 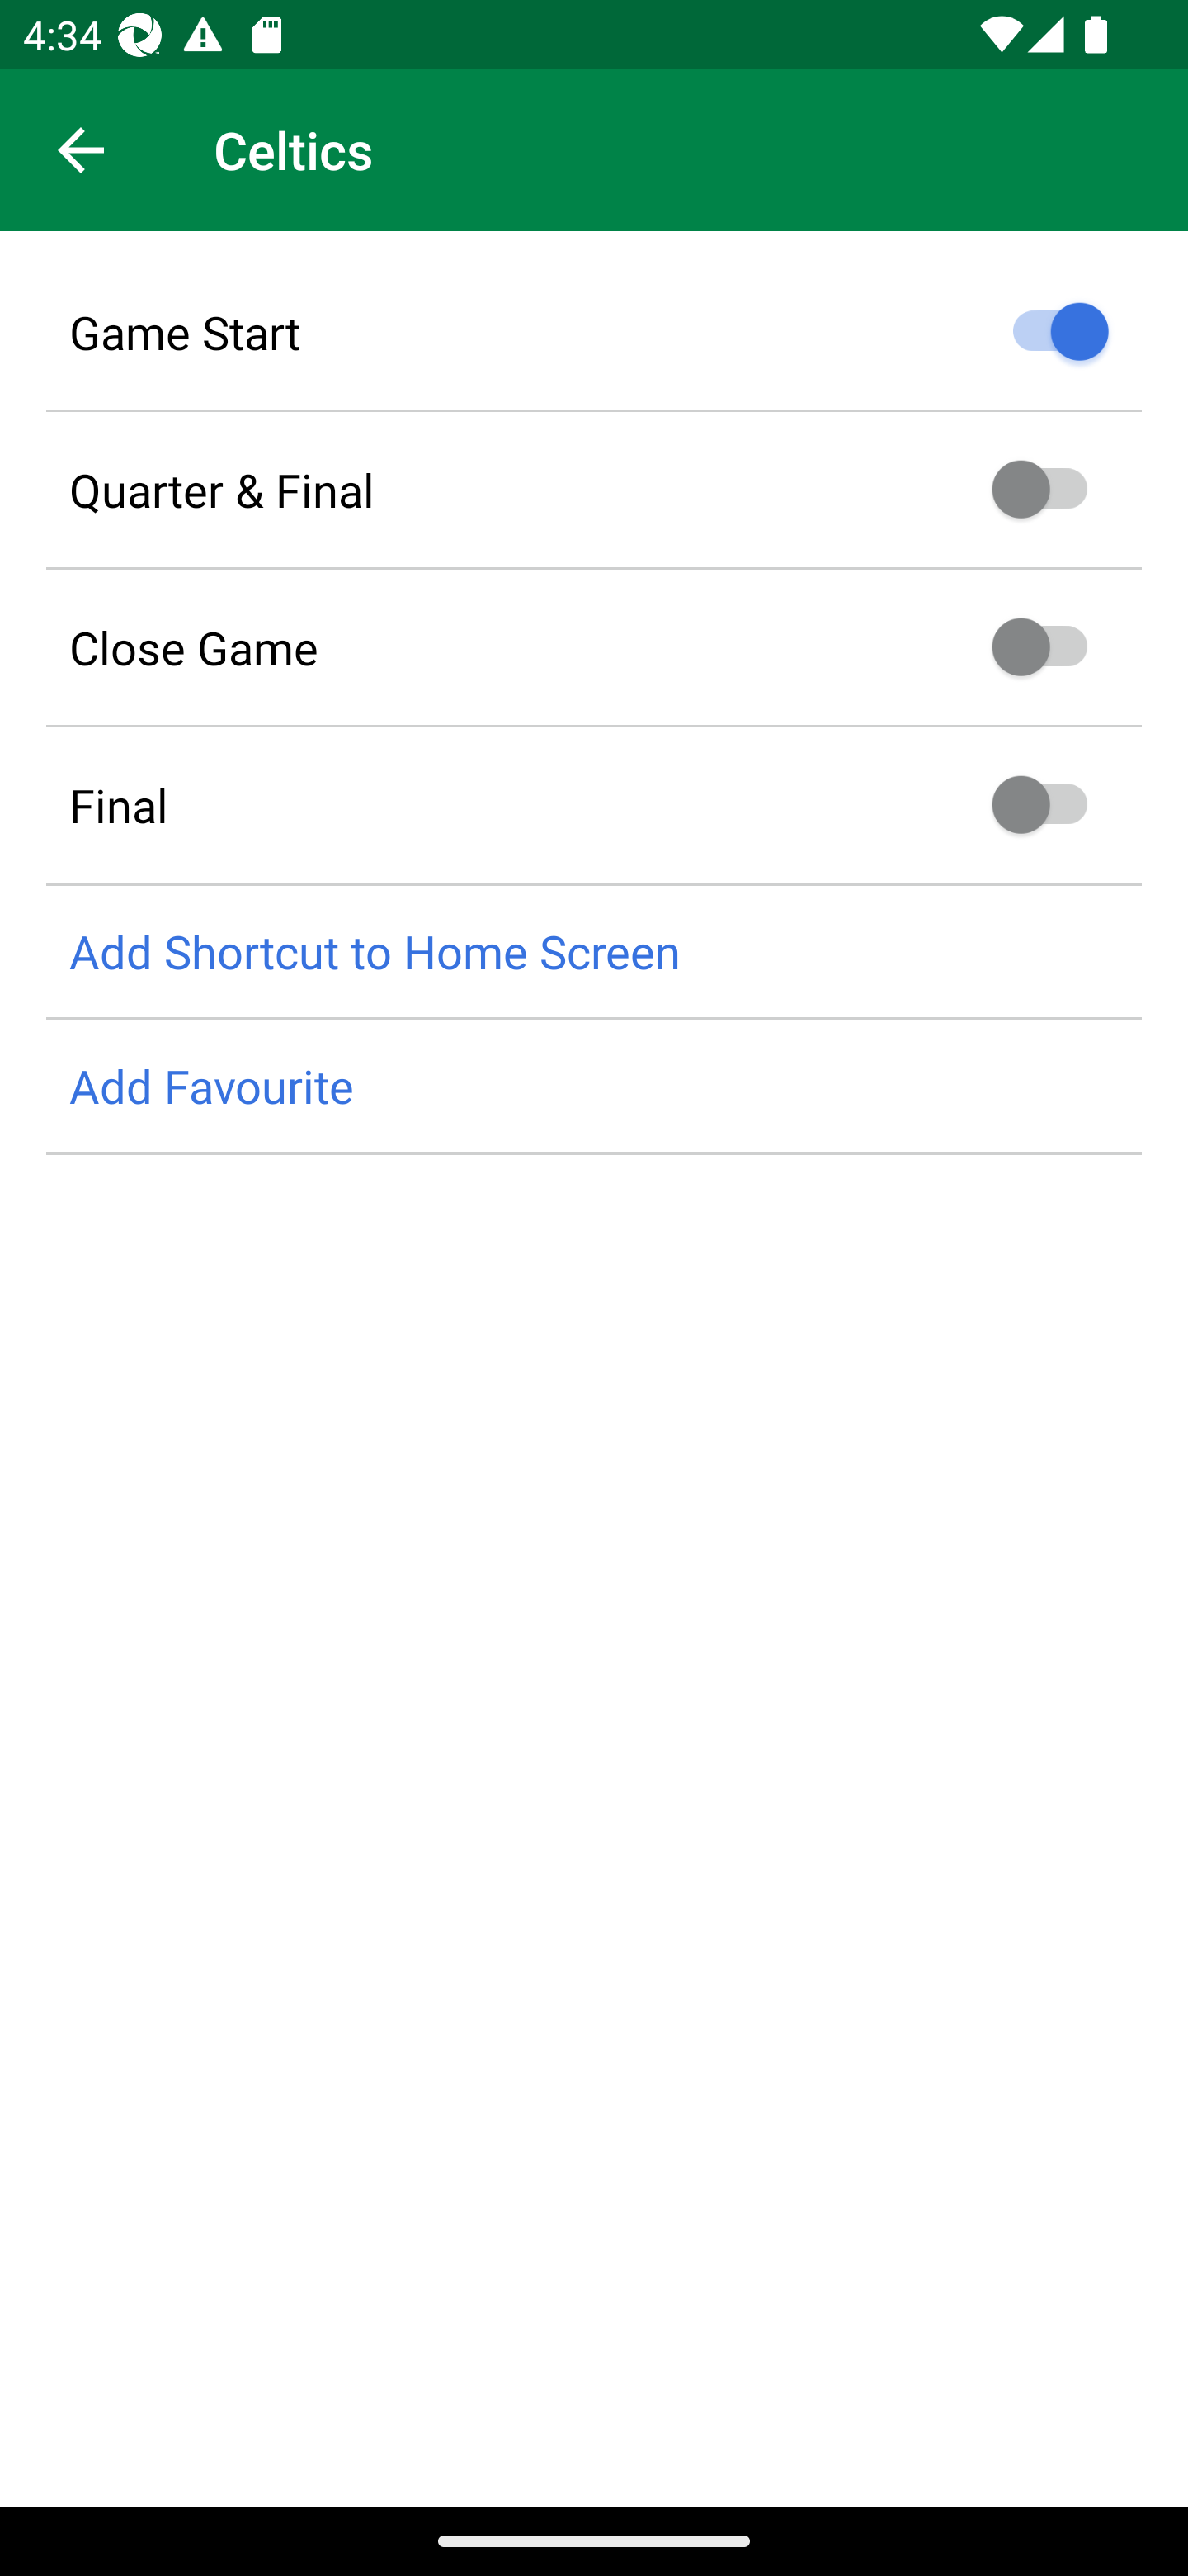 What do you see at coordinates (594, 953) in the screenshot?
I see `Add Shortcut to Home Screen` at bounding box center [594, 953].